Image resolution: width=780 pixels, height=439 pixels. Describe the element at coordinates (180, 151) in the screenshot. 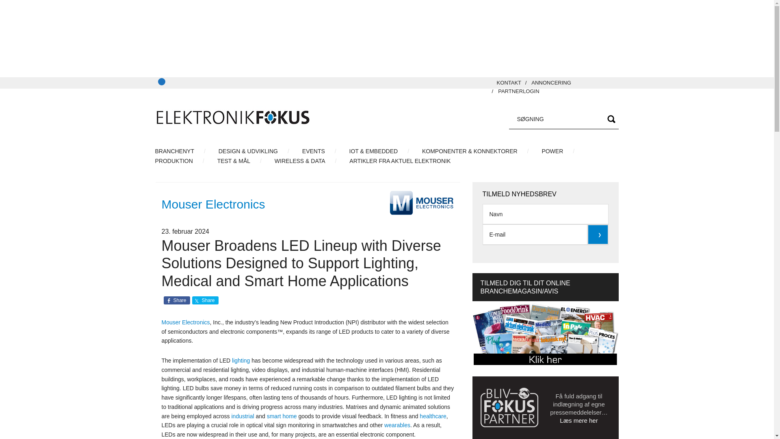

I see `BRANCHENYT` at that location.